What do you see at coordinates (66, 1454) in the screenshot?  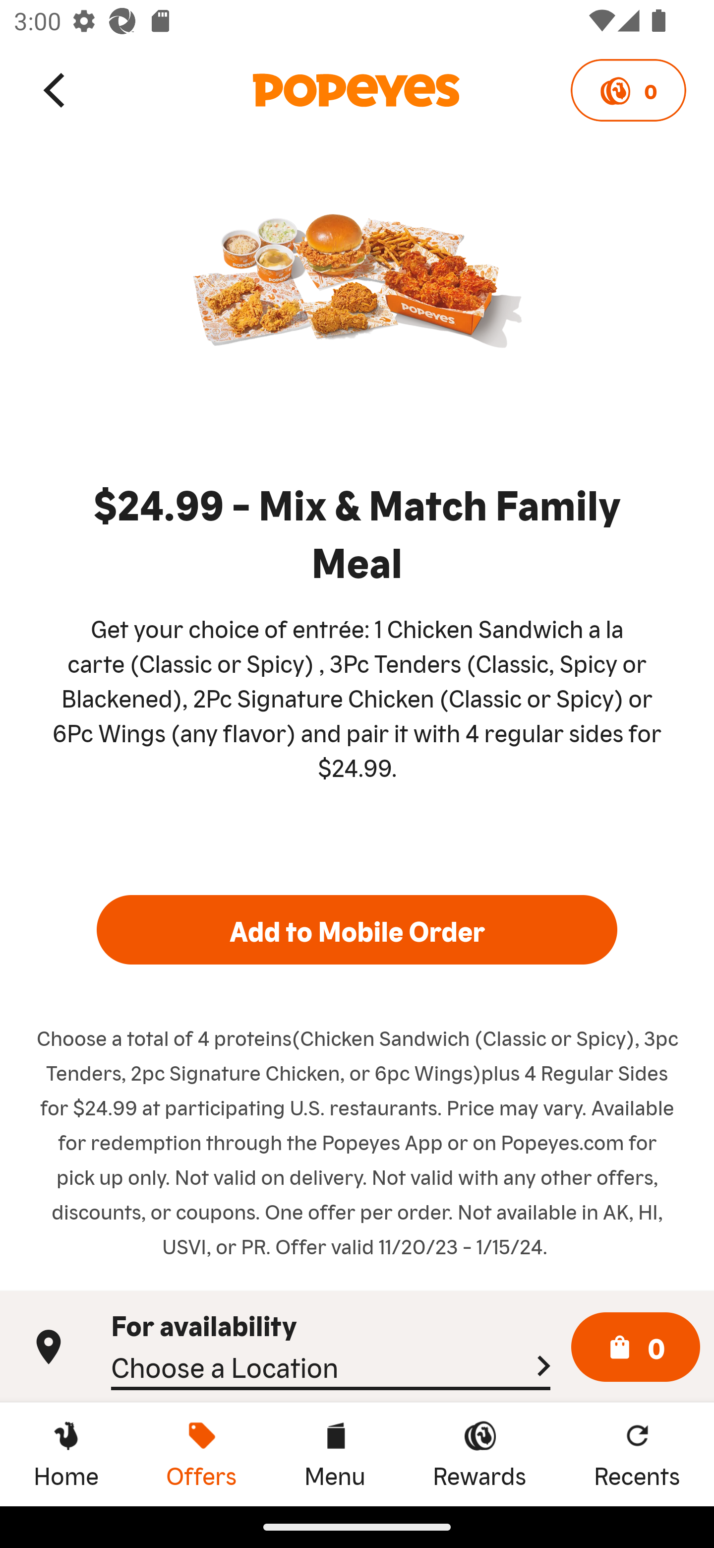 I see `Home Home Home` at bounding box center [66, 1454].